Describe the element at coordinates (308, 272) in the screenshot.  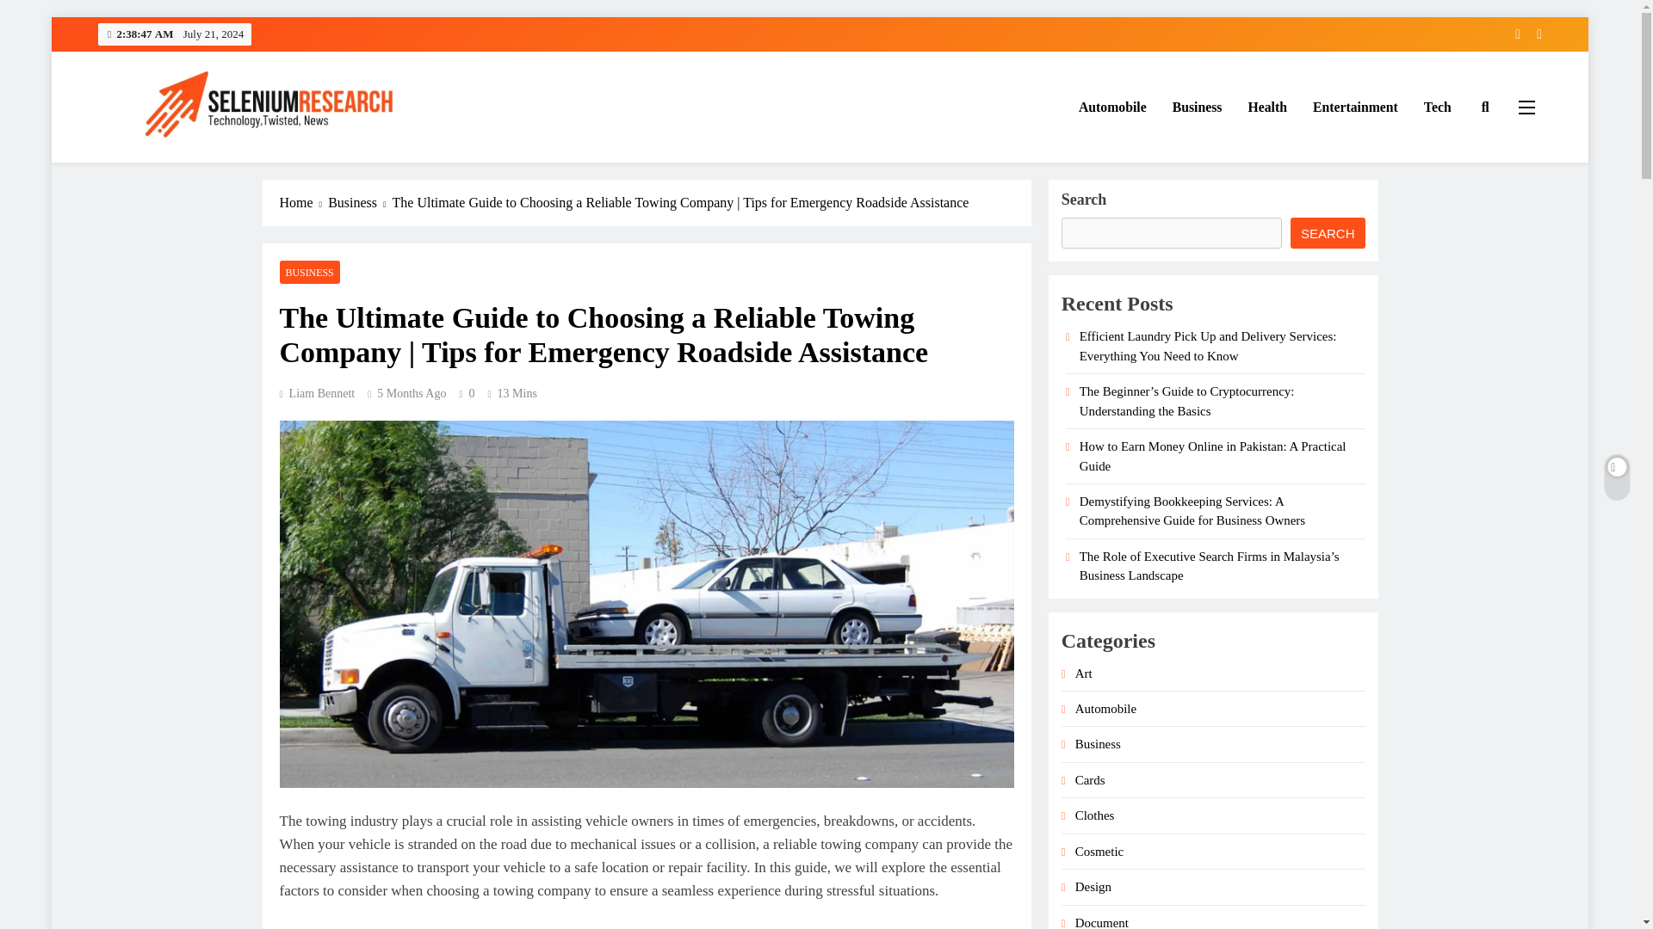
I see `BUSINESS` at that location.